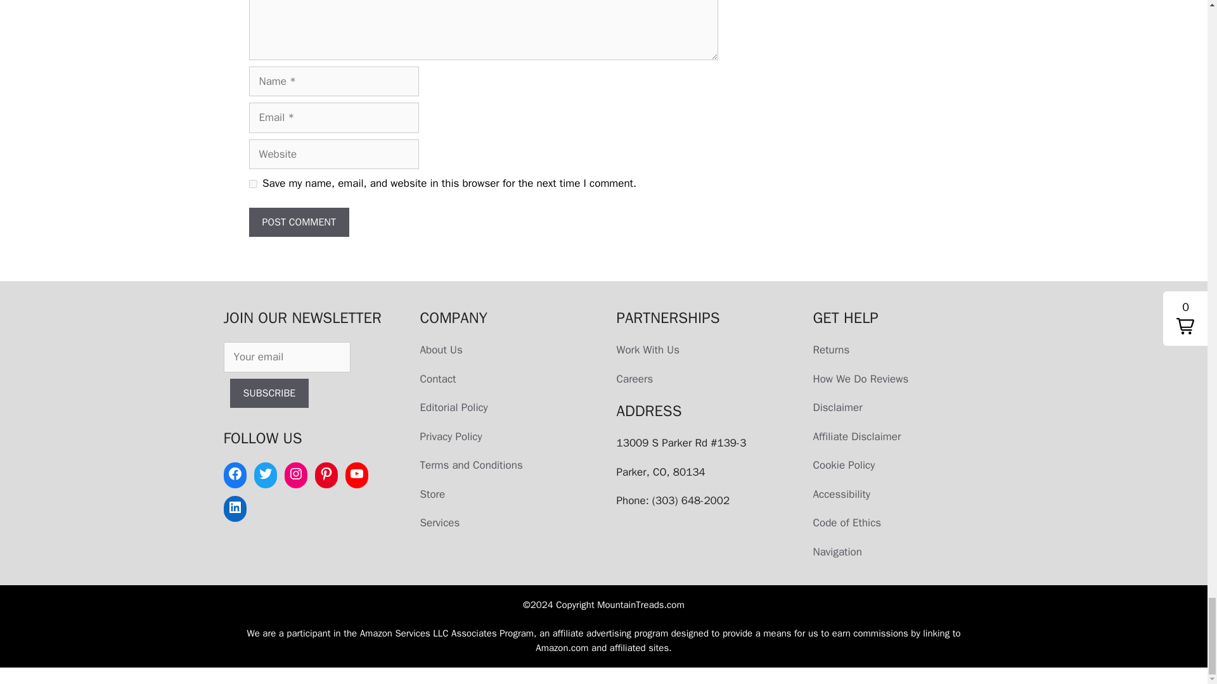 The image size is (1217, 684). I want to click on Post Comment, so click(298, 222).